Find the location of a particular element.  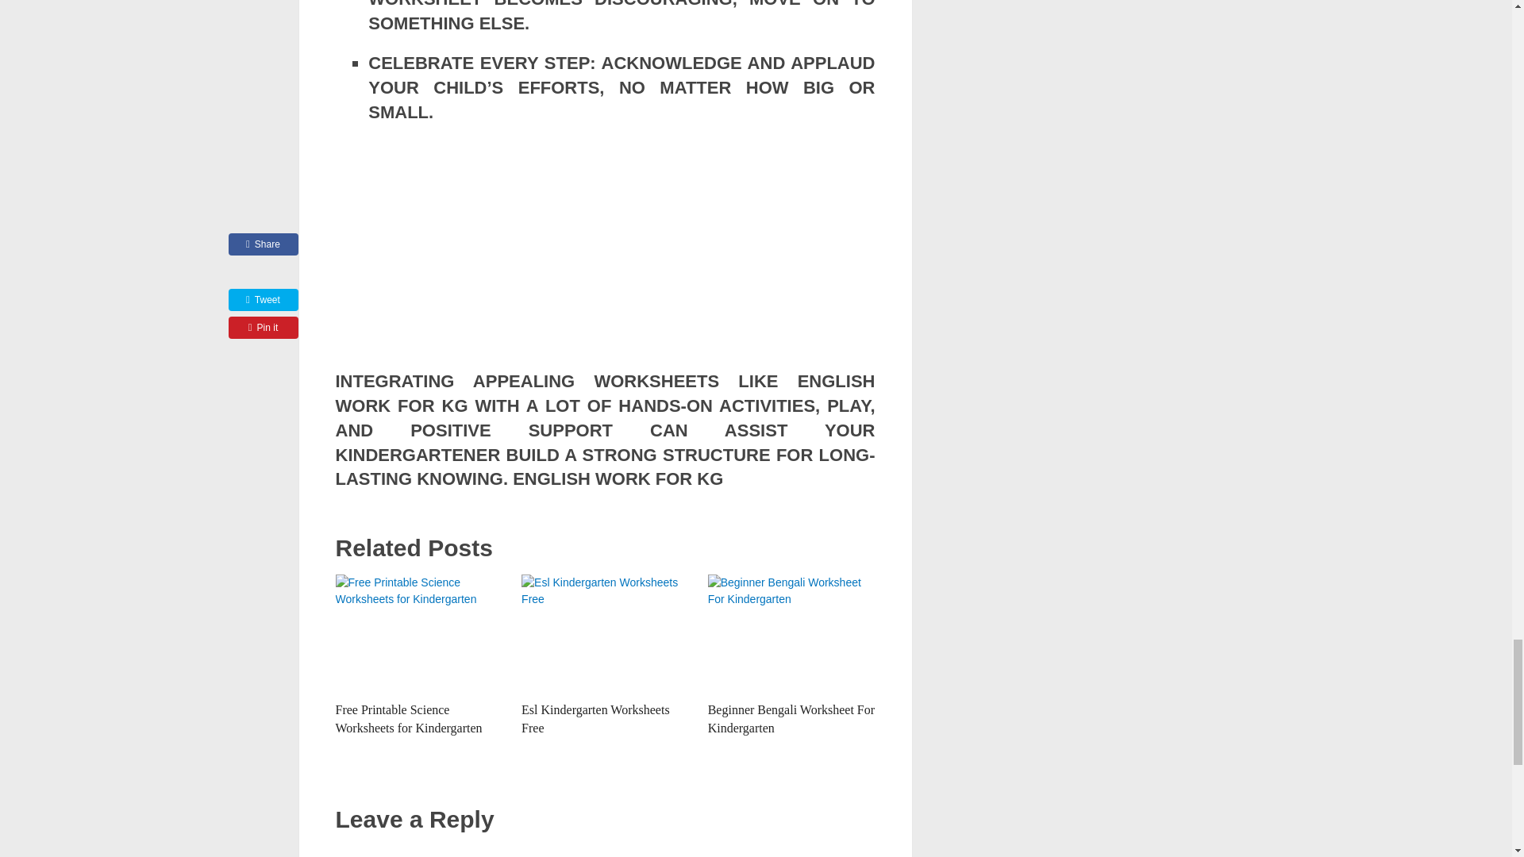

Free Printable Science Worksheets for Kindergarten is located at coordinates (408, 717).